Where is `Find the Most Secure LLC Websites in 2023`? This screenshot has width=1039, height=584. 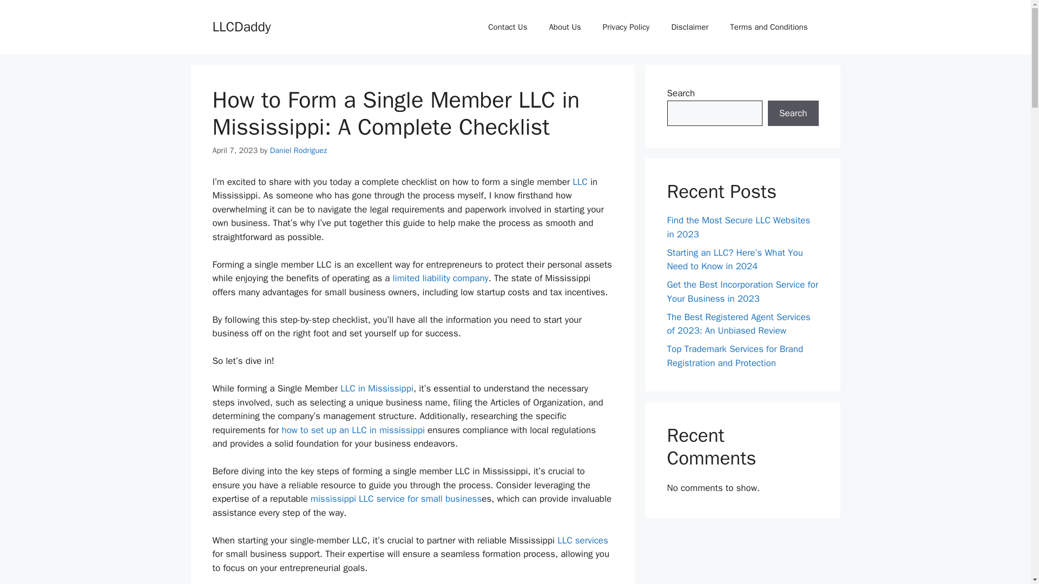
Find the Most Secure LLC Websites in 2023 is located at coordinates (582, 540).